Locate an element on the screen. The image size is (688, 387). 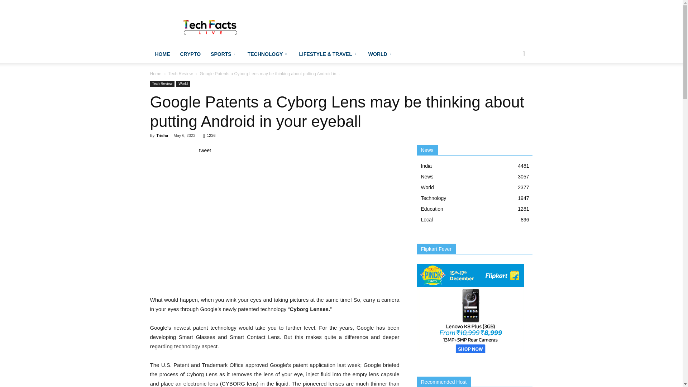
CRYPTO is located at coordinates (190, 54).